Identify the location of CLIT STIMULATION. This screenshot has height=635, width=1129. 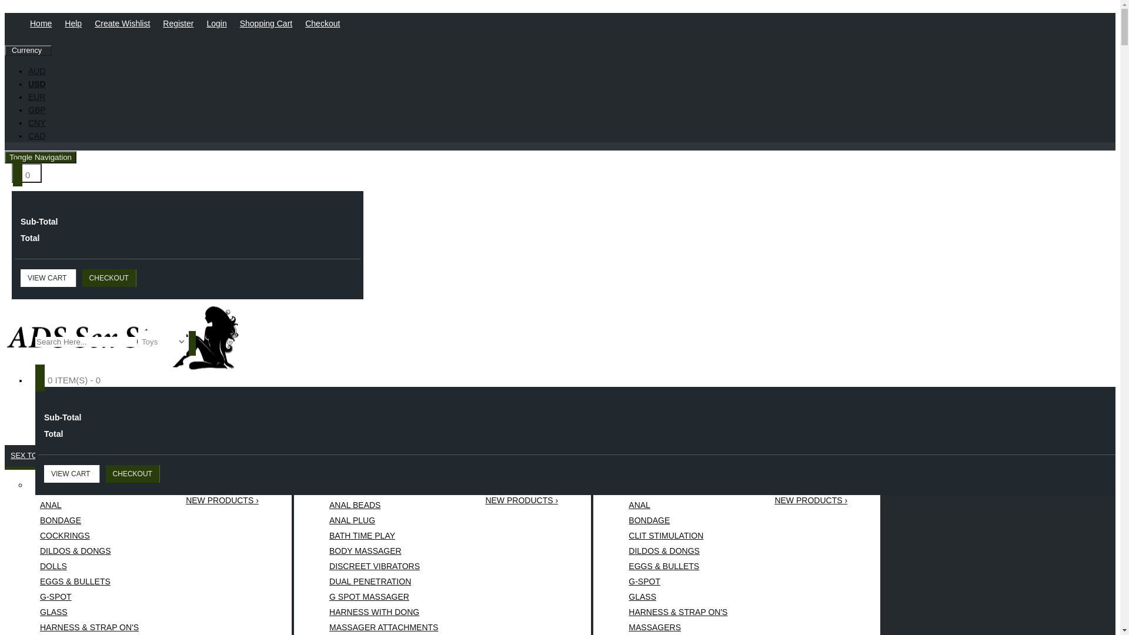
(678, 536).